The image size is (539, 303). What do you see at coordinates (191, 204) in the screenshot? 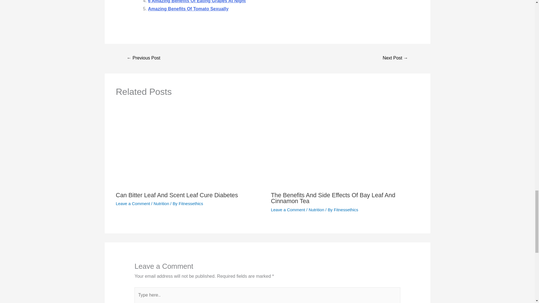
I see `Fitnessethics` at bounding box center [191, 204].